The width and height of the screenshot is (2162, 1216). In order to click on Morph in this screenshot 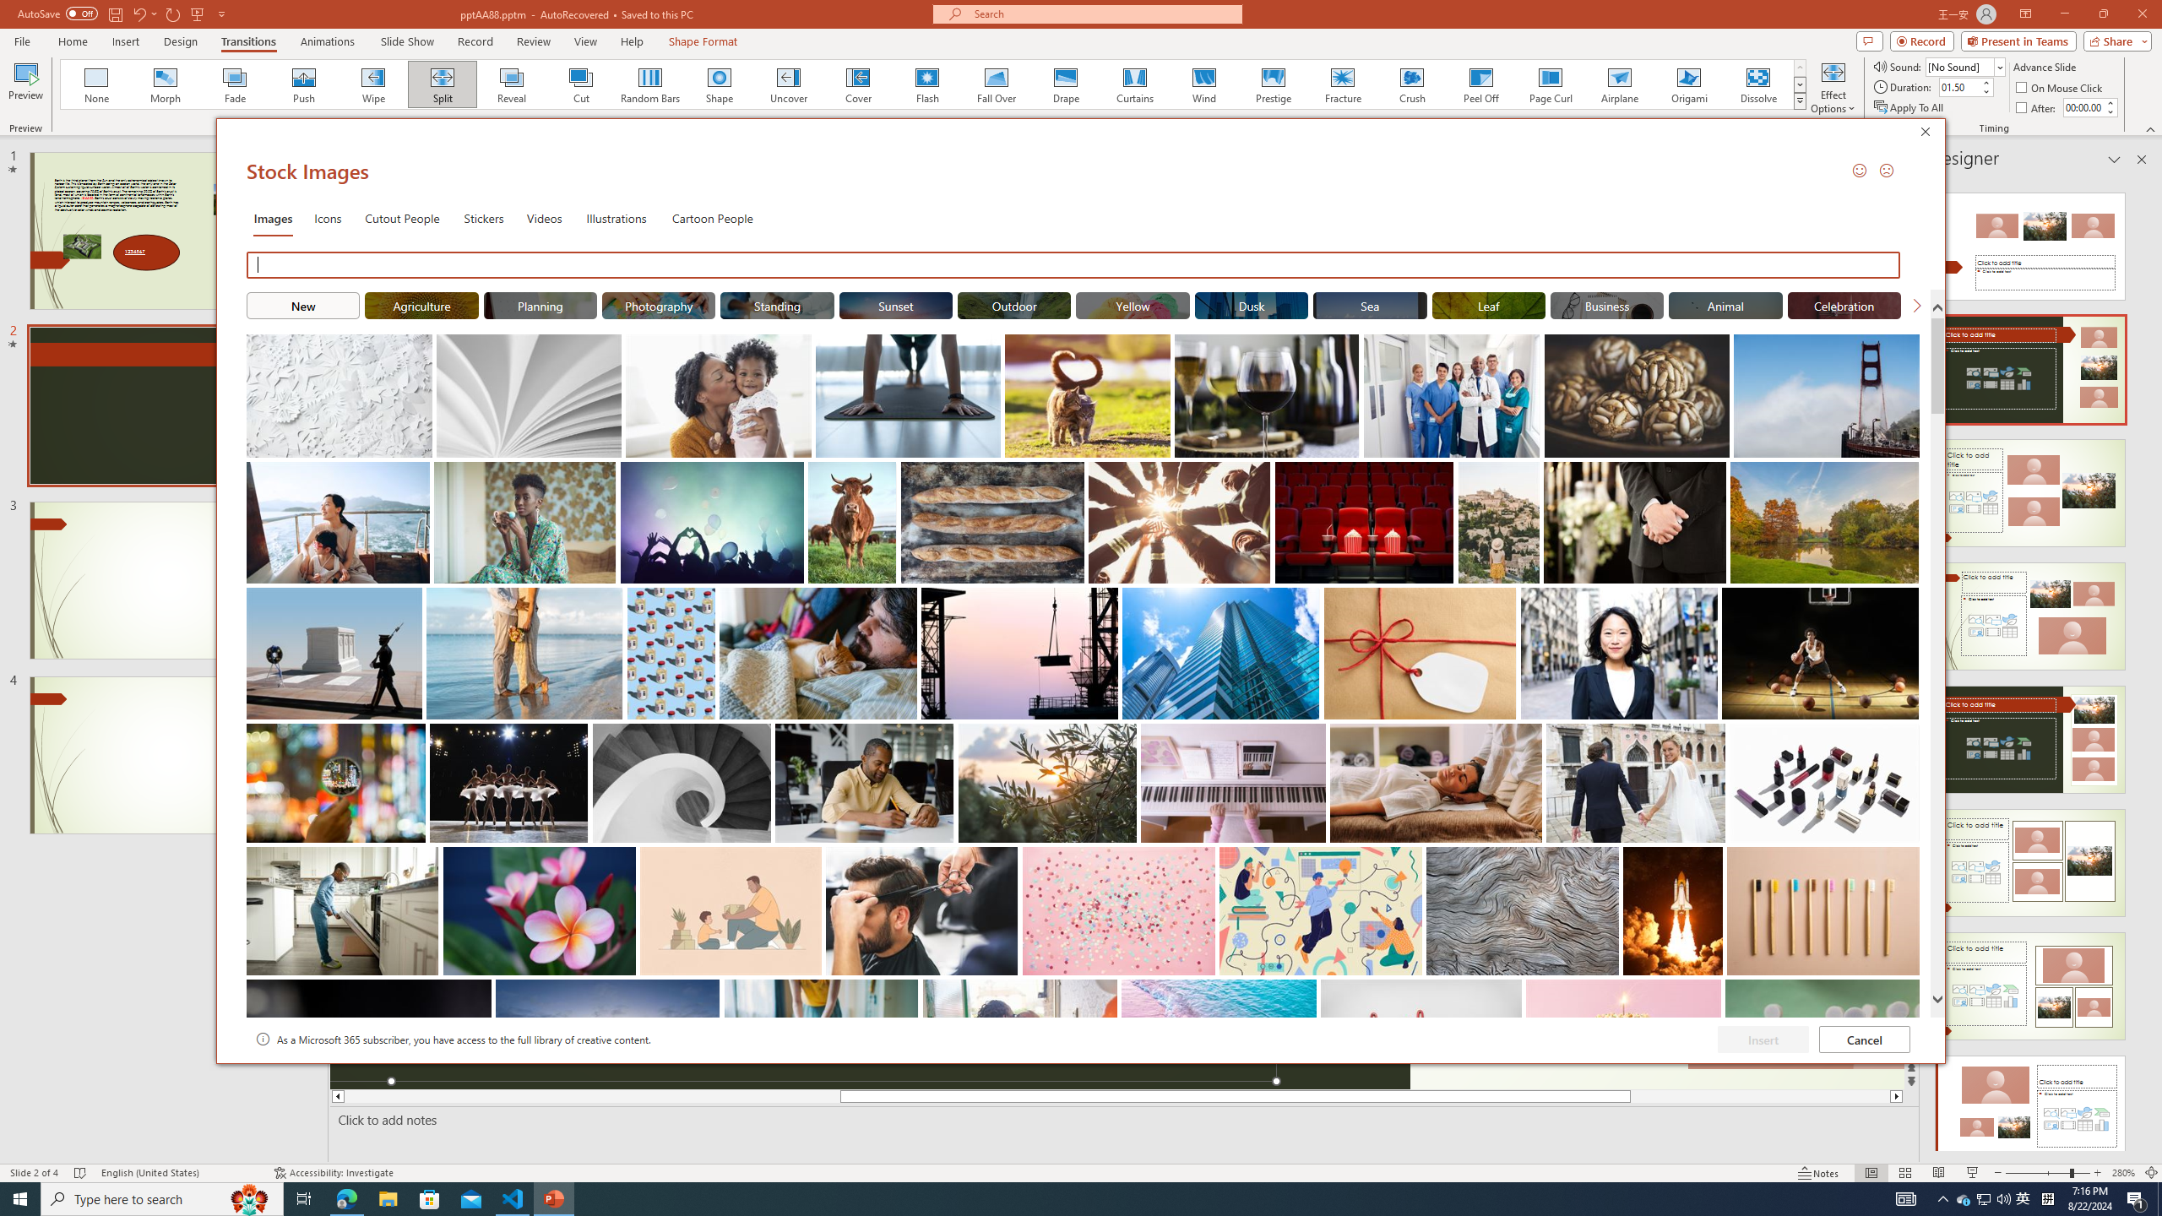, I will do `click(166, 84)`.